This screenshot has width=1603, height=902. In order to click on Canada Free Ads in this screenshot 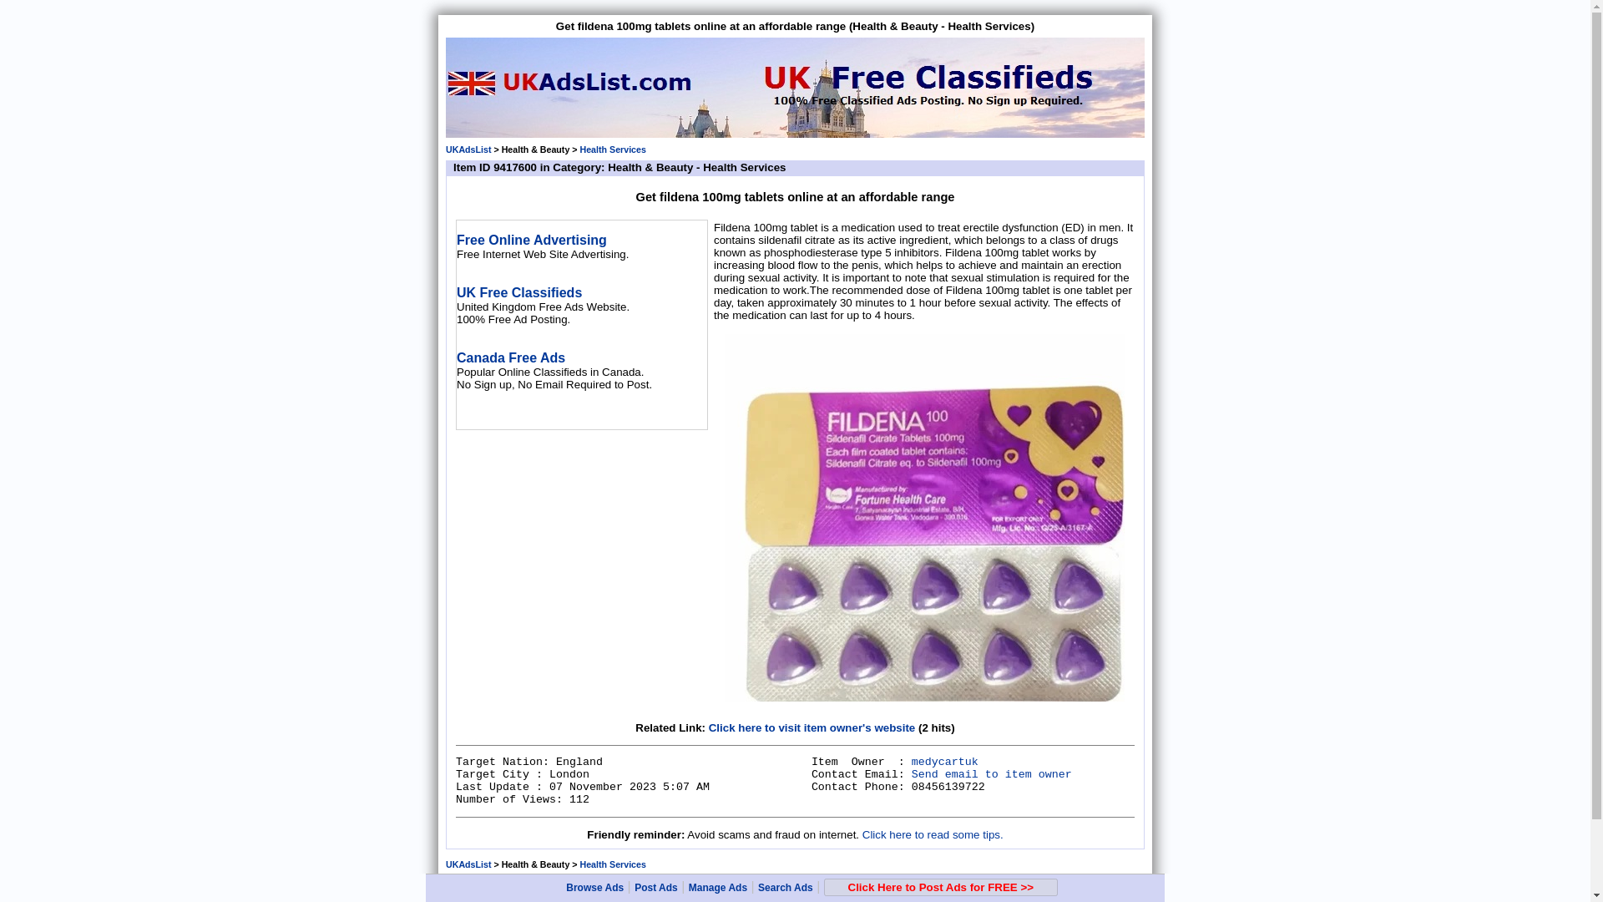, I will do `click(511, 357)`.